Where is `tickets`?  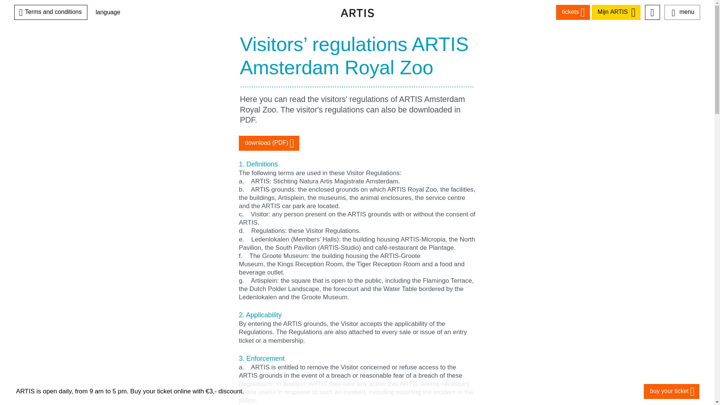 tickets is located at coordinates (573, 12).